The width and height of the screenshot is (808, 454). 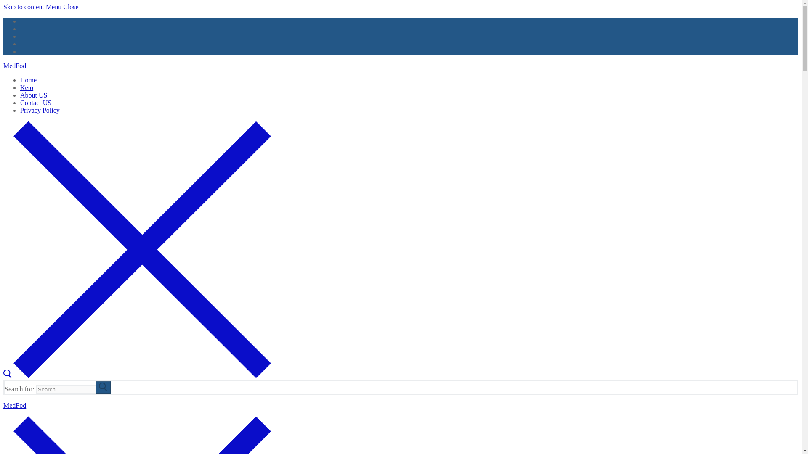 What do you see at coordinates (62, 7) in the screenshot?
I see `Menu Close` at bounding box center [62, 7].